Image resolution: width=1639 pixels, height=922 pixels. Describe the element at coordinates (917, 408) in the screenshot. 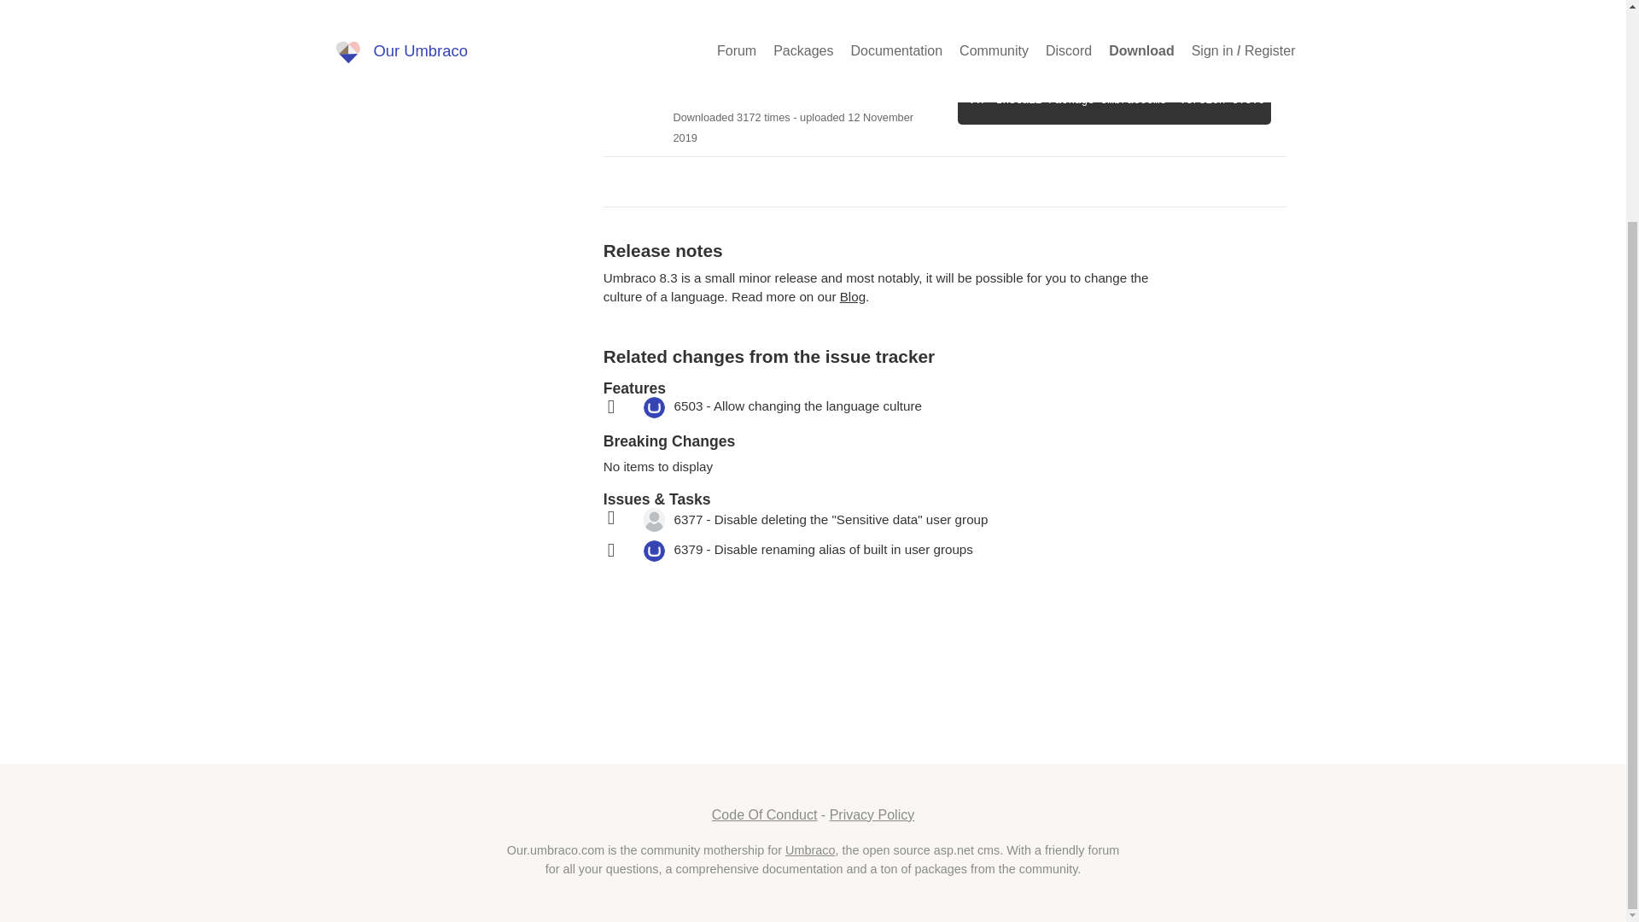

I see `fixed` at that location.